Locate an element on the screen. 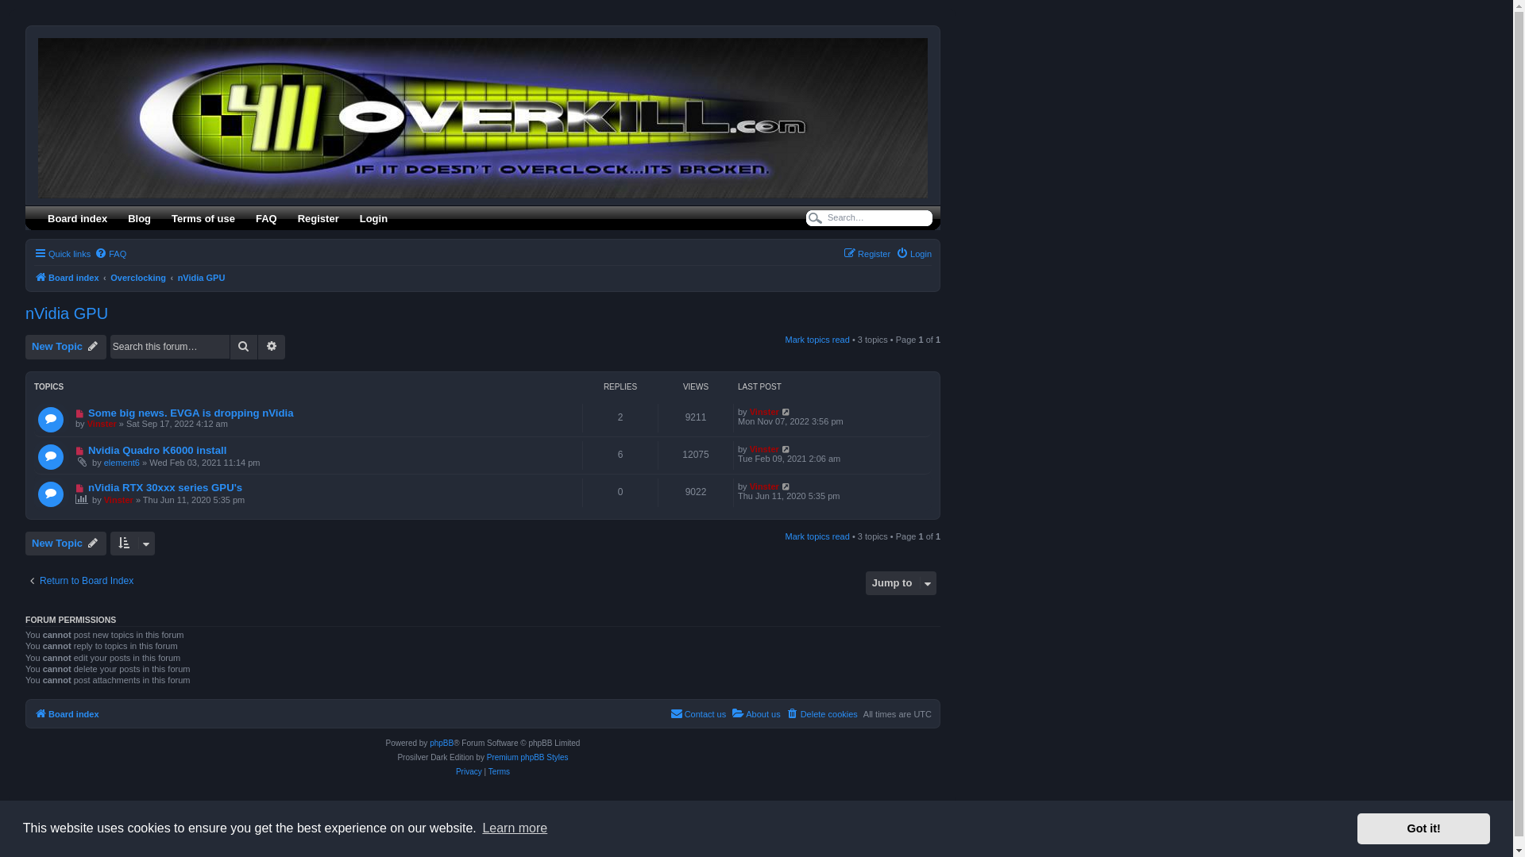  Nvidia Quadro K6000 install is located at coordinates (157, 451).